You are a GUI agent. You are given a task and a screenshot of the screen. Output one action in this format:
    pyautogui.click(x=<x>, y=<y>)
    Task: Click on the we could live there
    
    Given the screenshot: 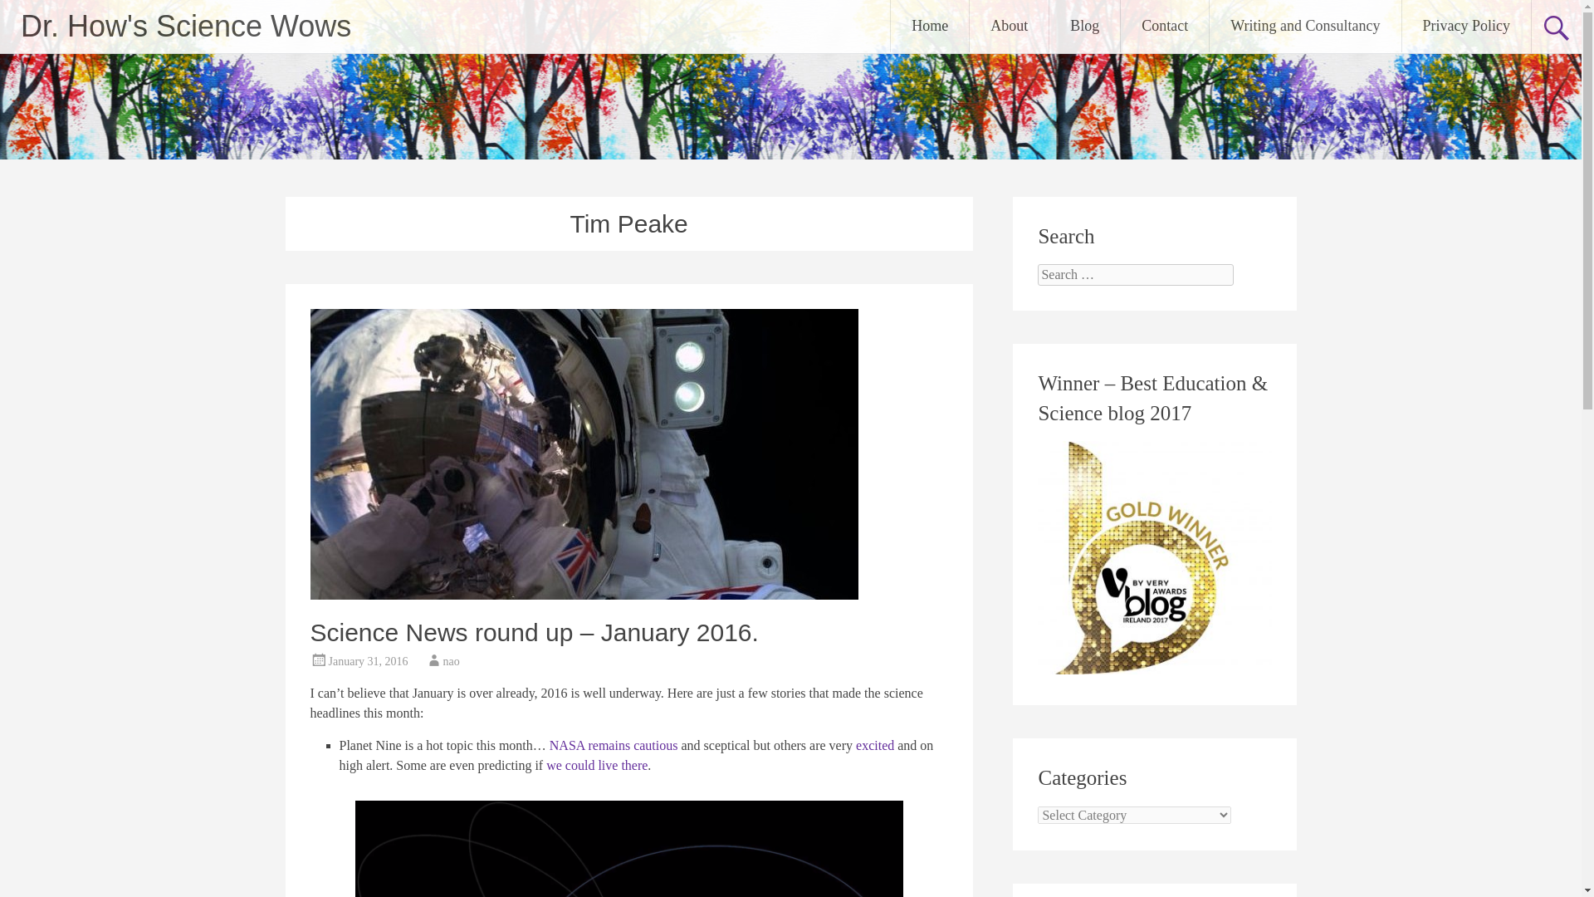 What is the action you would take?
    pyautogui.click(x=596, y=764)
    